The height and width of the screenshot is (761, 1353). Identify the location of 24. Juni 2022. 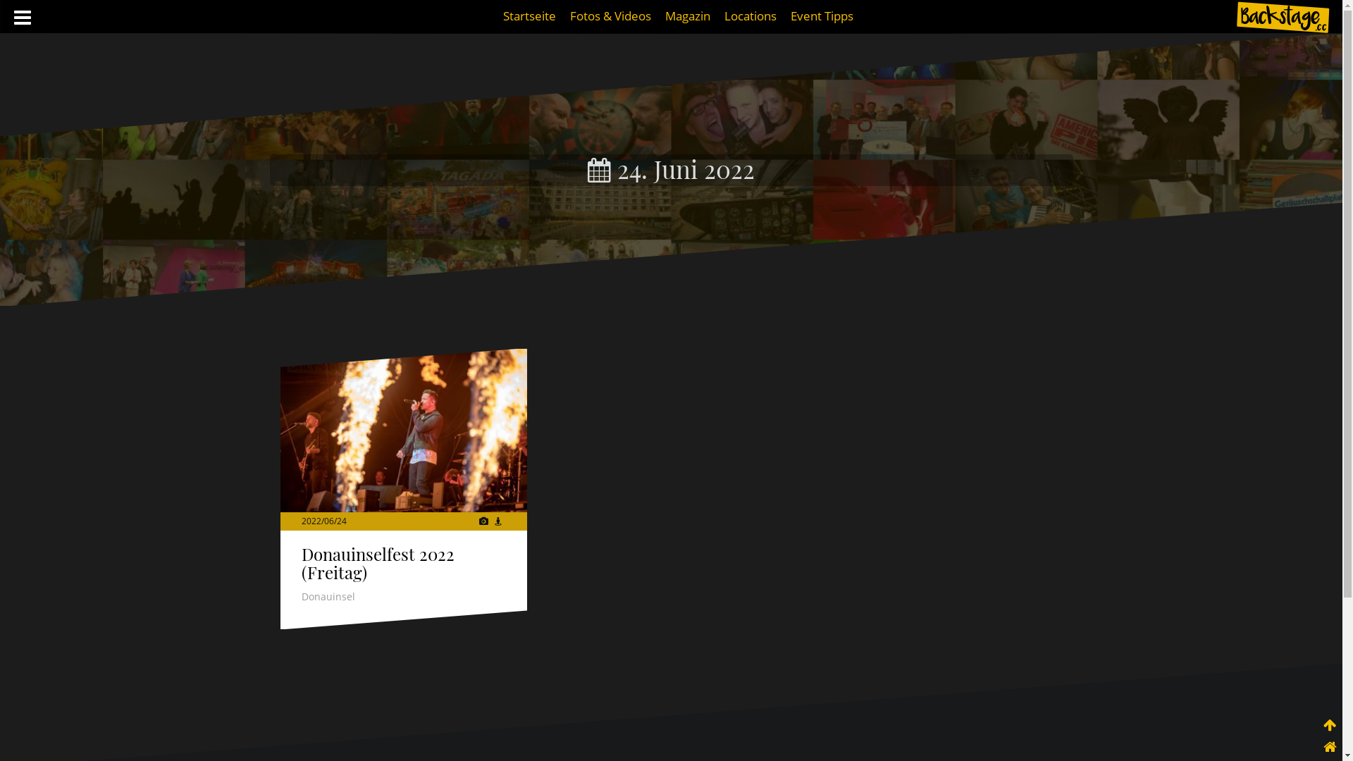
(671, 169).